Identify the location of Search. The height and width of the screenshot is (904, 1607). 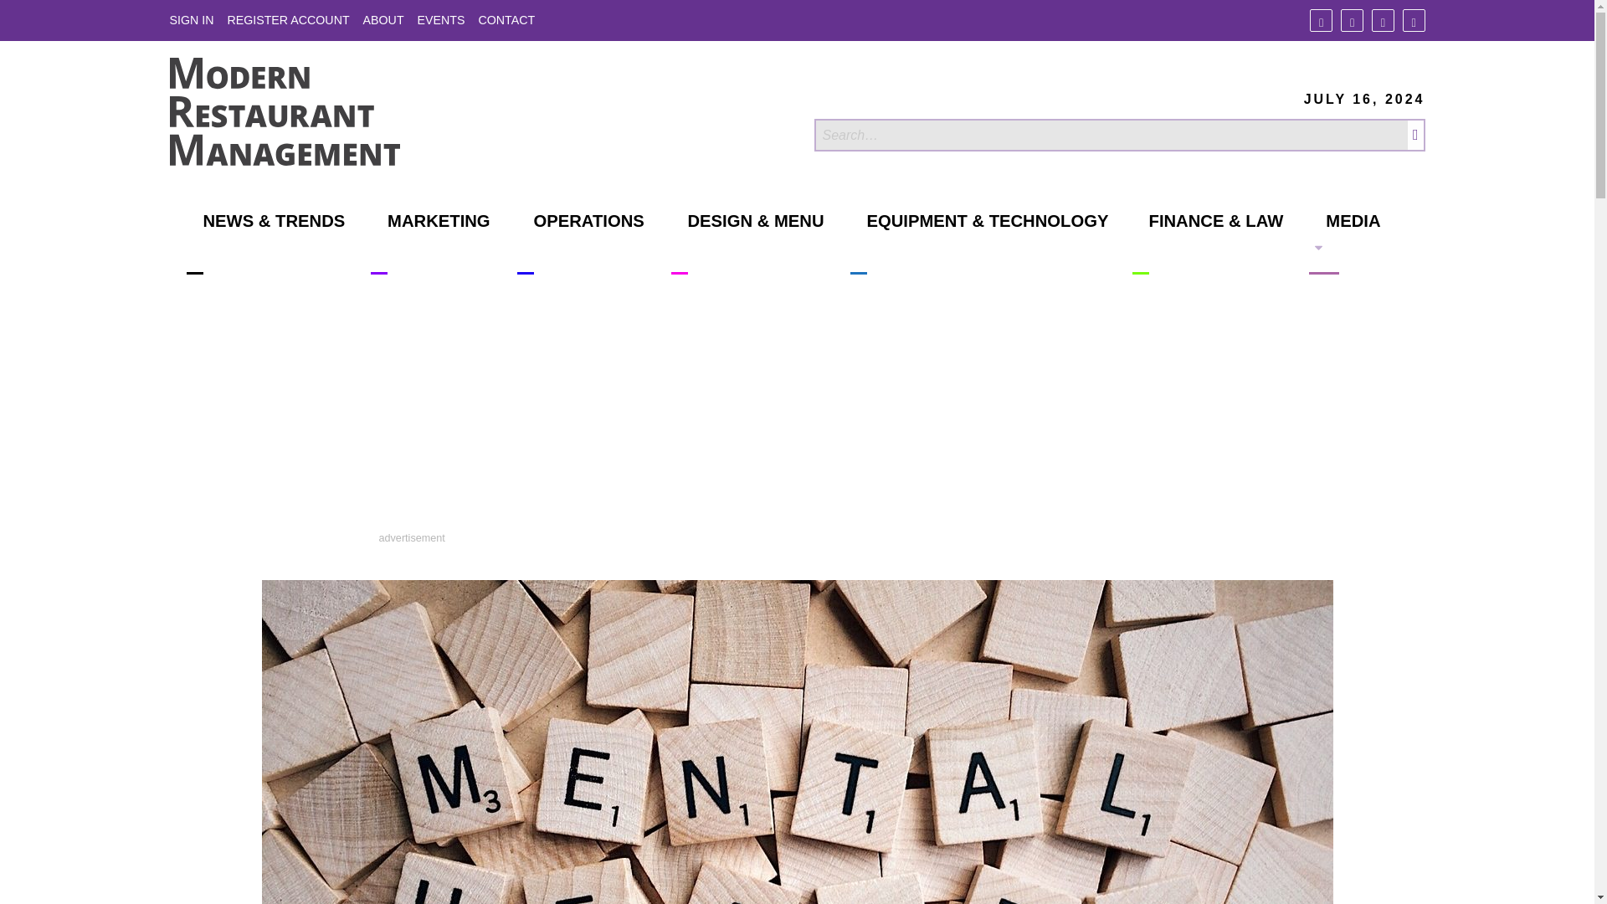
(1110, 135).